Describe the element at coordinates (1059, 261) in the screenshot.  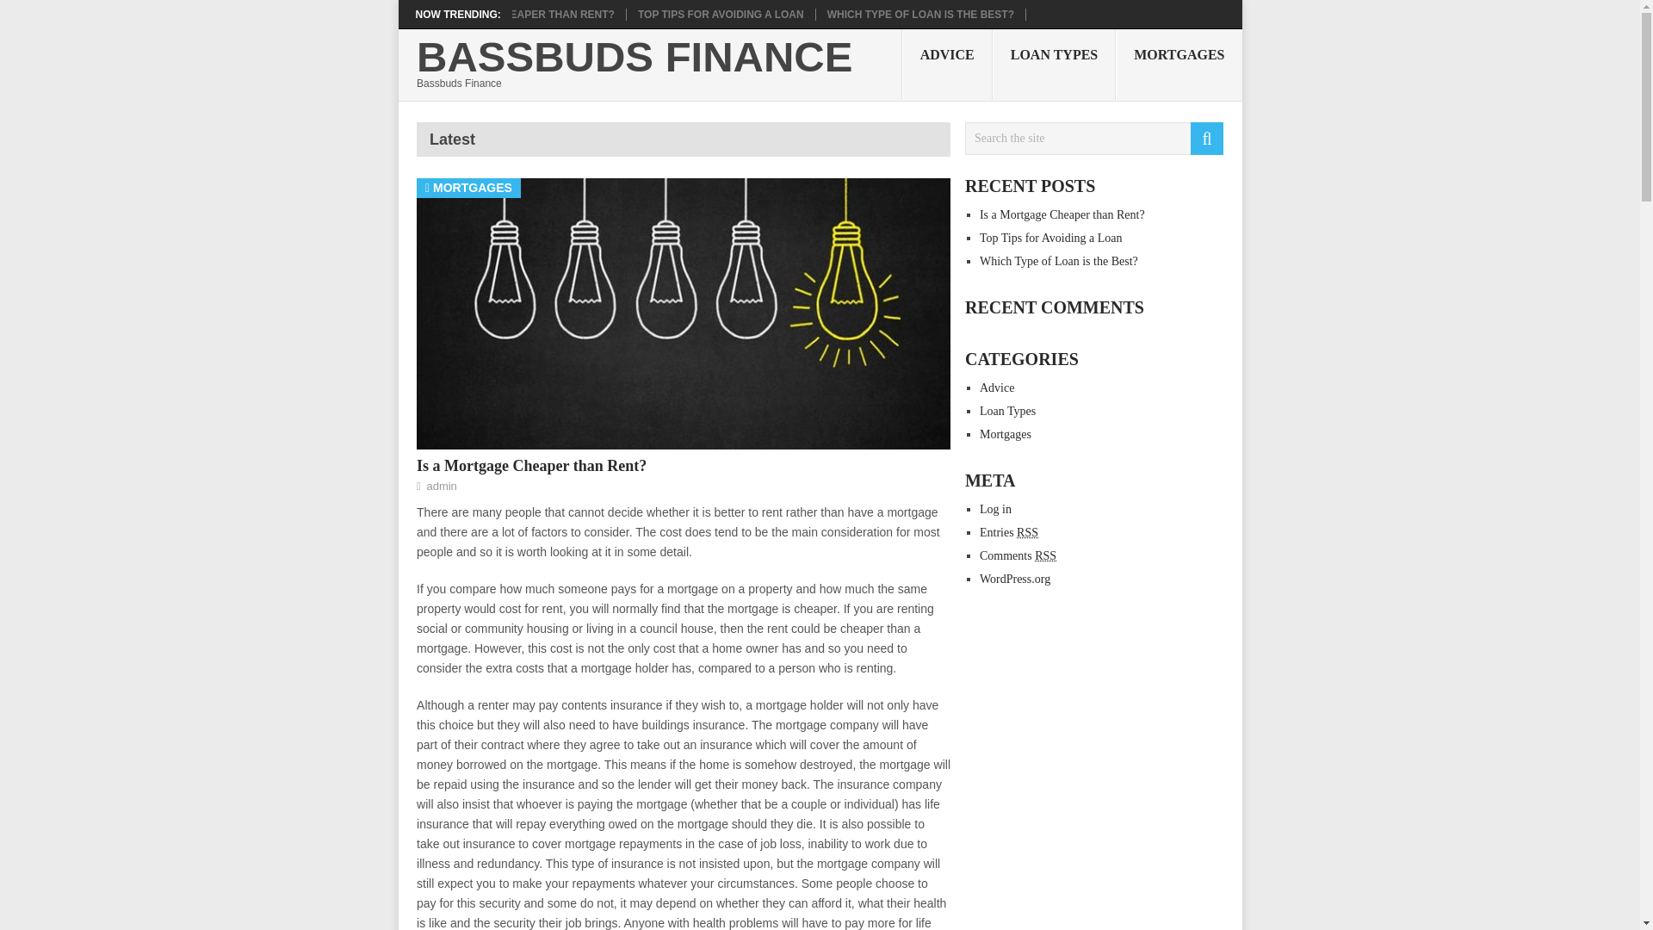
I see `Which Type of Loan is the Best?` at that location.